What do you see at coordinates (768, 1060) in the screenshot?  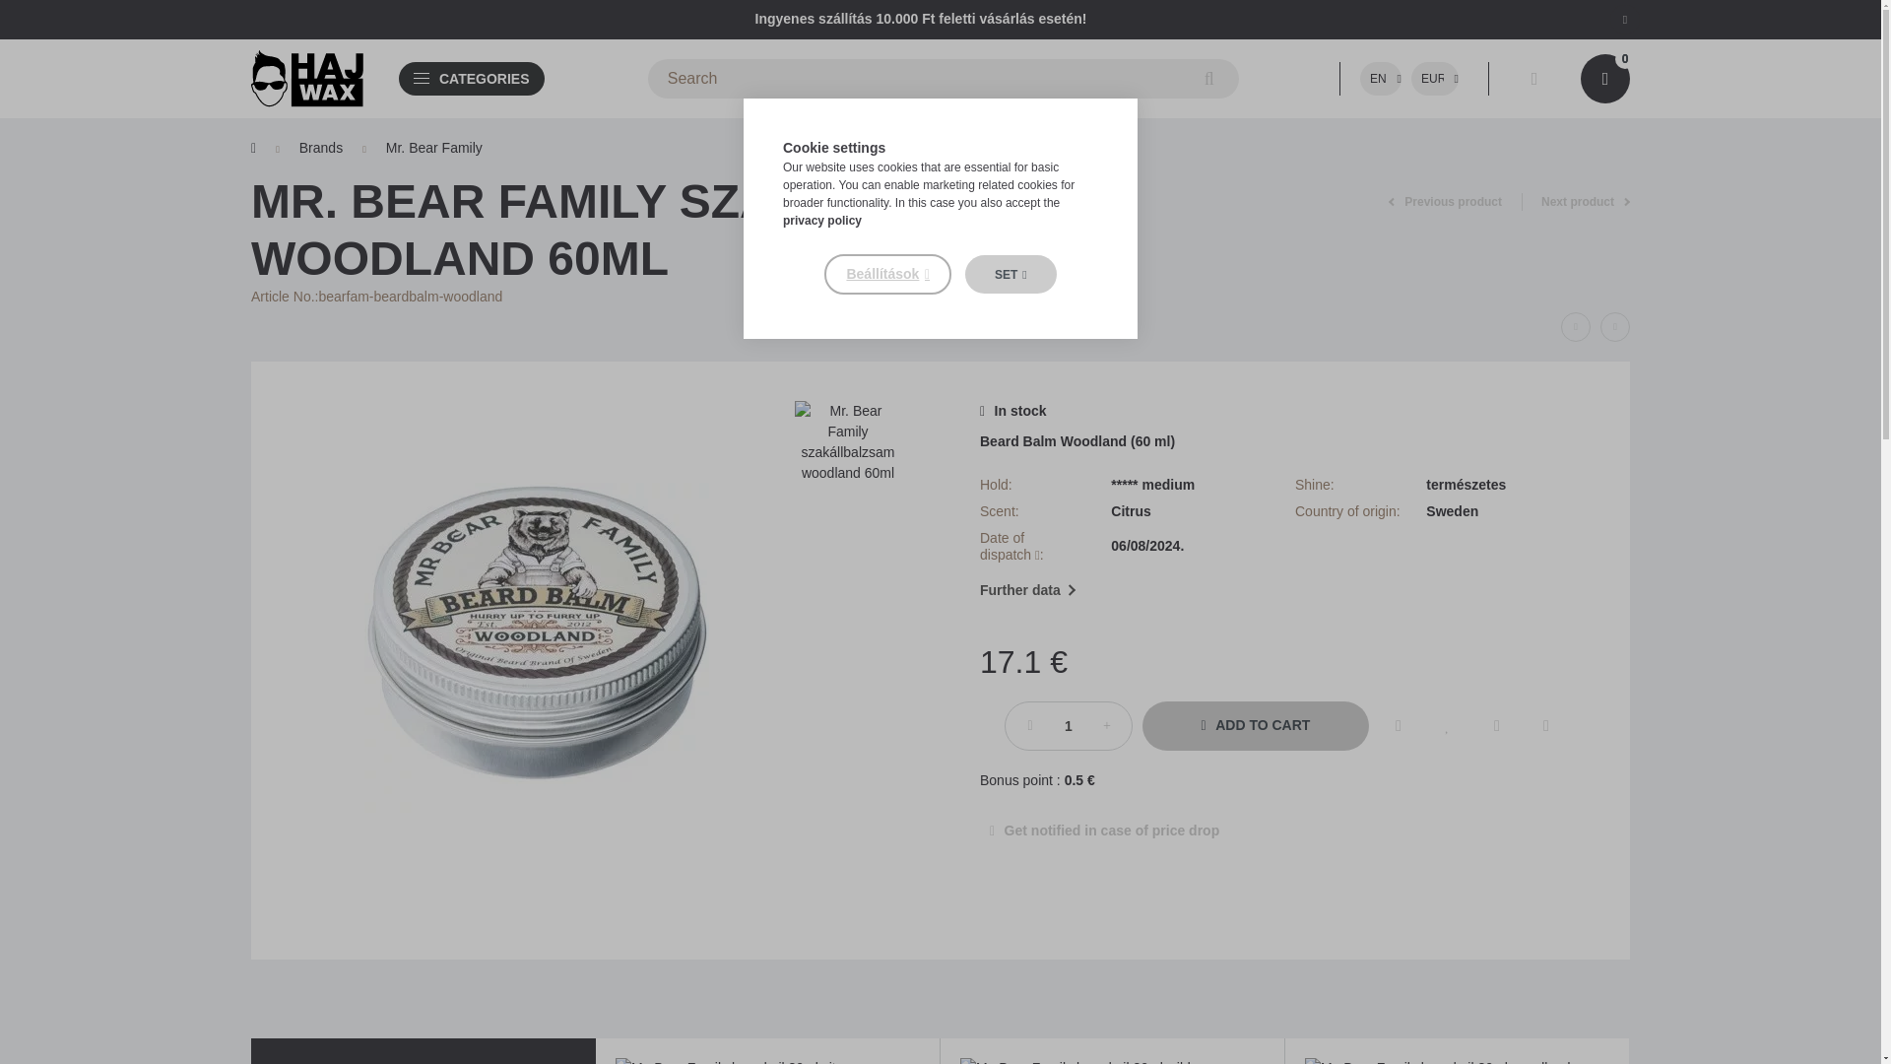 I see `Mr. Bear Family beard oil 30ml citrus` at bounding box center [768, 1060].